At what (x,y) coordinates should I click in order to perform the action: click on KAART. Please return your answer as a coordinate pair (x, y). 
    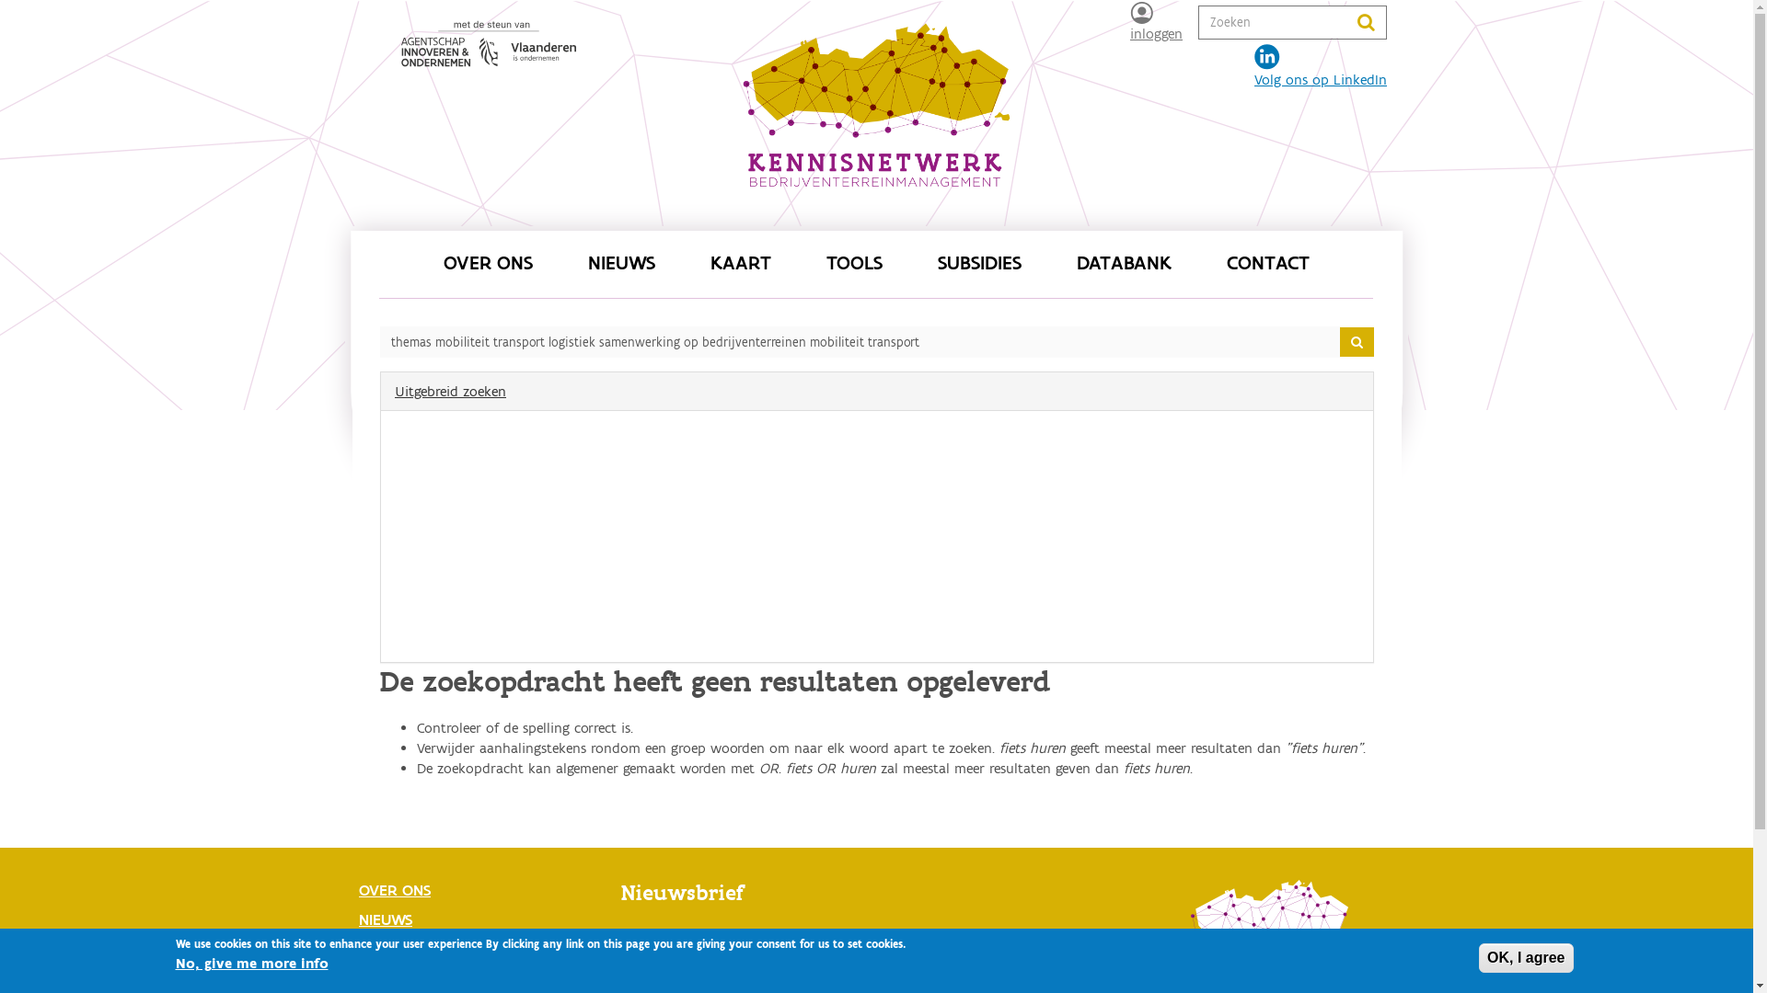
    Looking at the image, I should click on (741, 264).